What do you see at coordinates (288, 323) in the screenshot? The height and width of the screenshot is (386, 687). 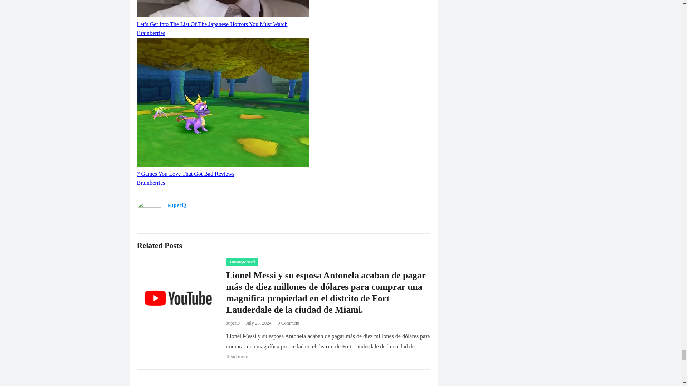 I see `0 Comment` at bounding box center [288, 323].